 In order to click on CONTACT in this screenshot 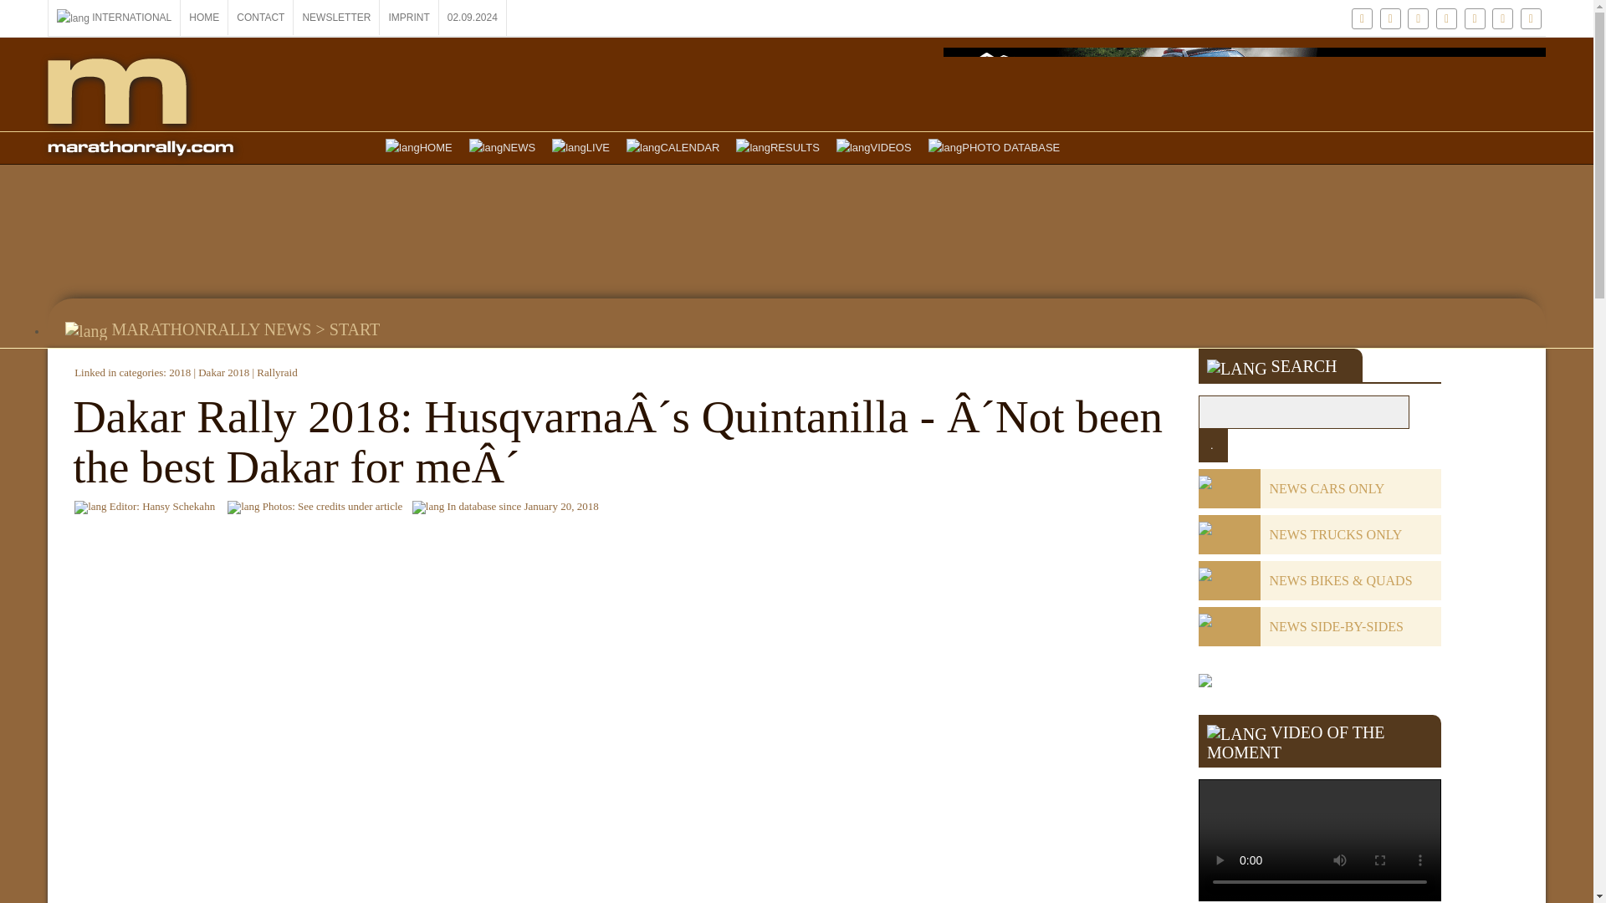, I will do `click(261, 18)`.